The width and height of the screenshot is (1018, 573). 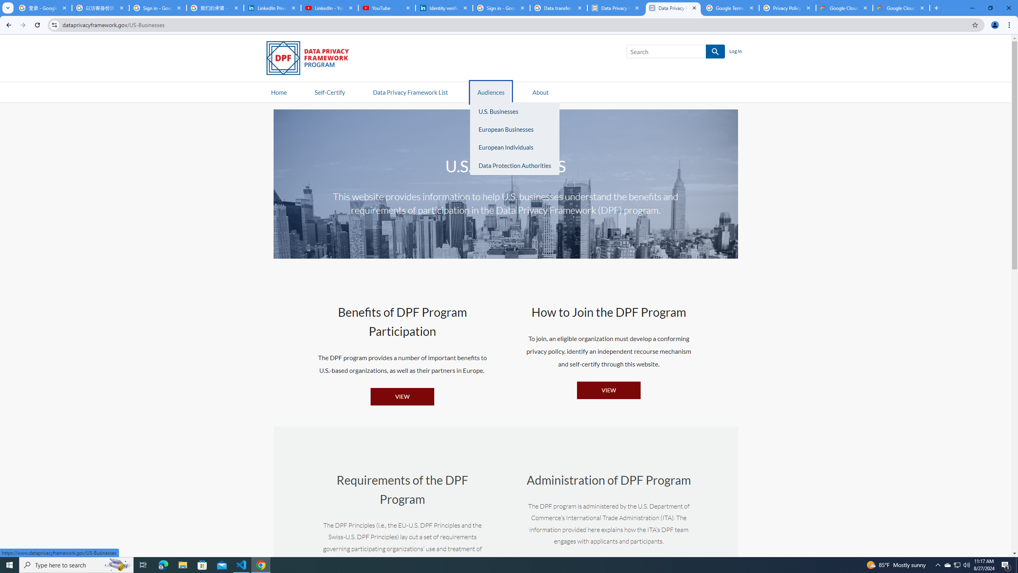 I want to click on LinkedIn - YouTube, so click(x=329, y=8).